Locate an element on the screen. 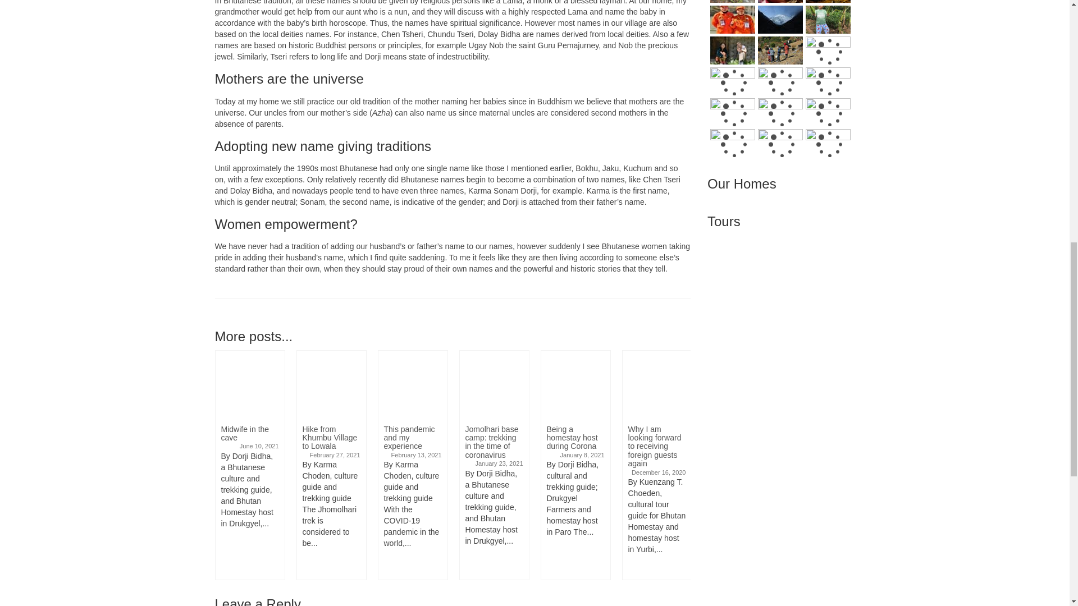 The image size is (1078, 606). Being a homestay host during Corona is located at coordinates (575, 385).